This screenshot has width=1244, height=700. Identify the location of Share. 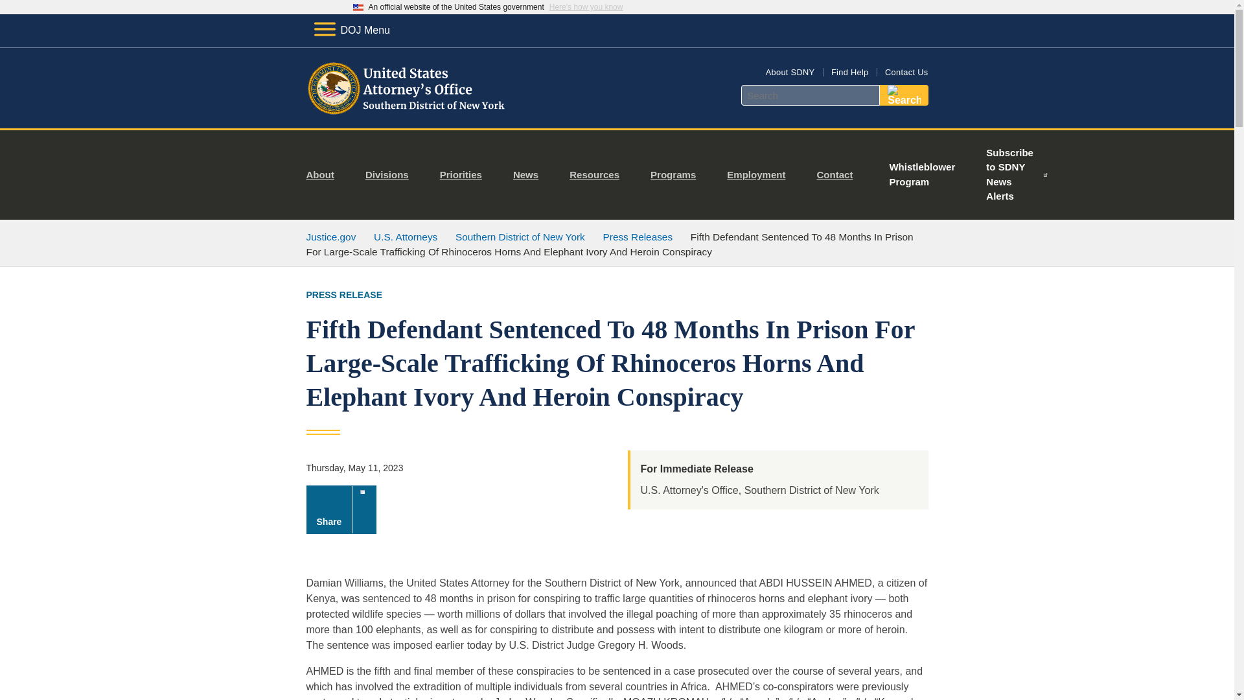
(341, 509).